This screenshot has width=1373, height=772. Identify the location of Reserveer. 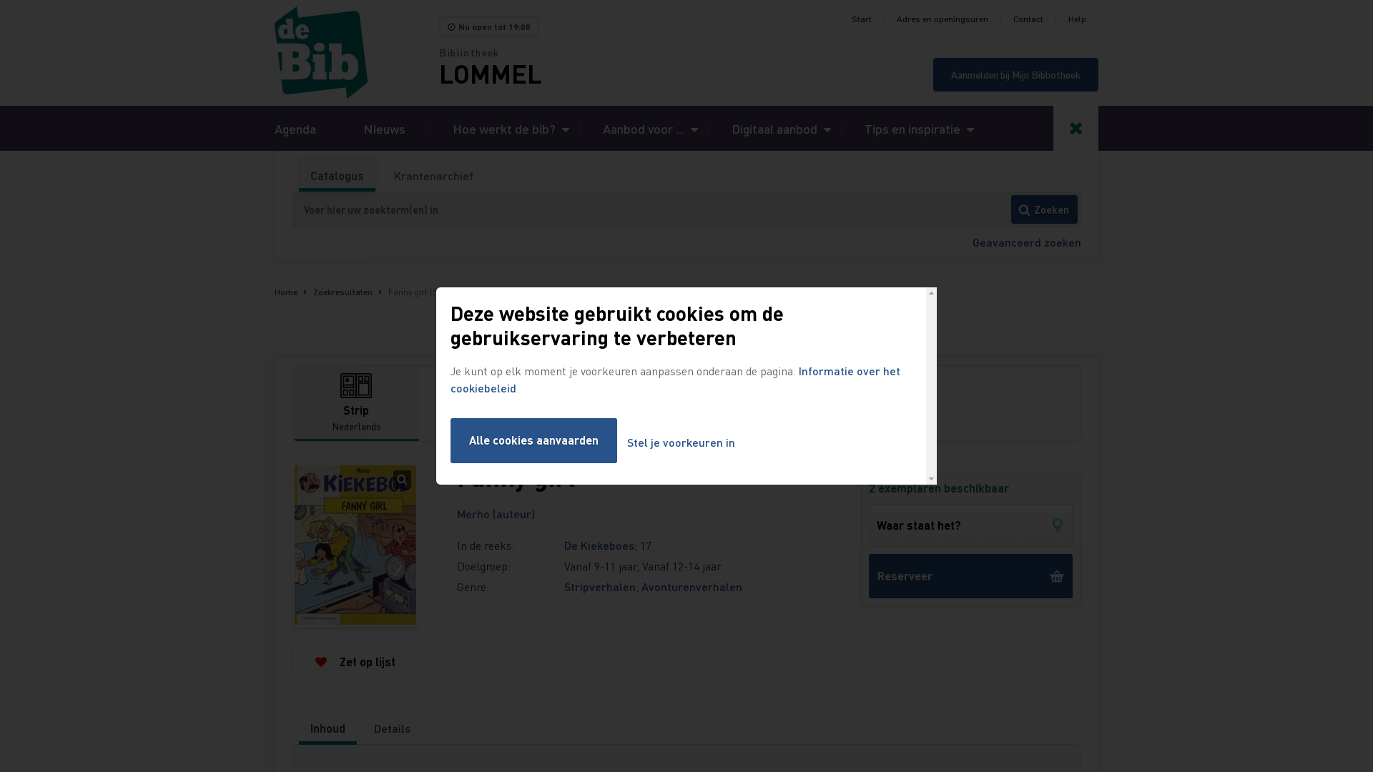
(971, 576).